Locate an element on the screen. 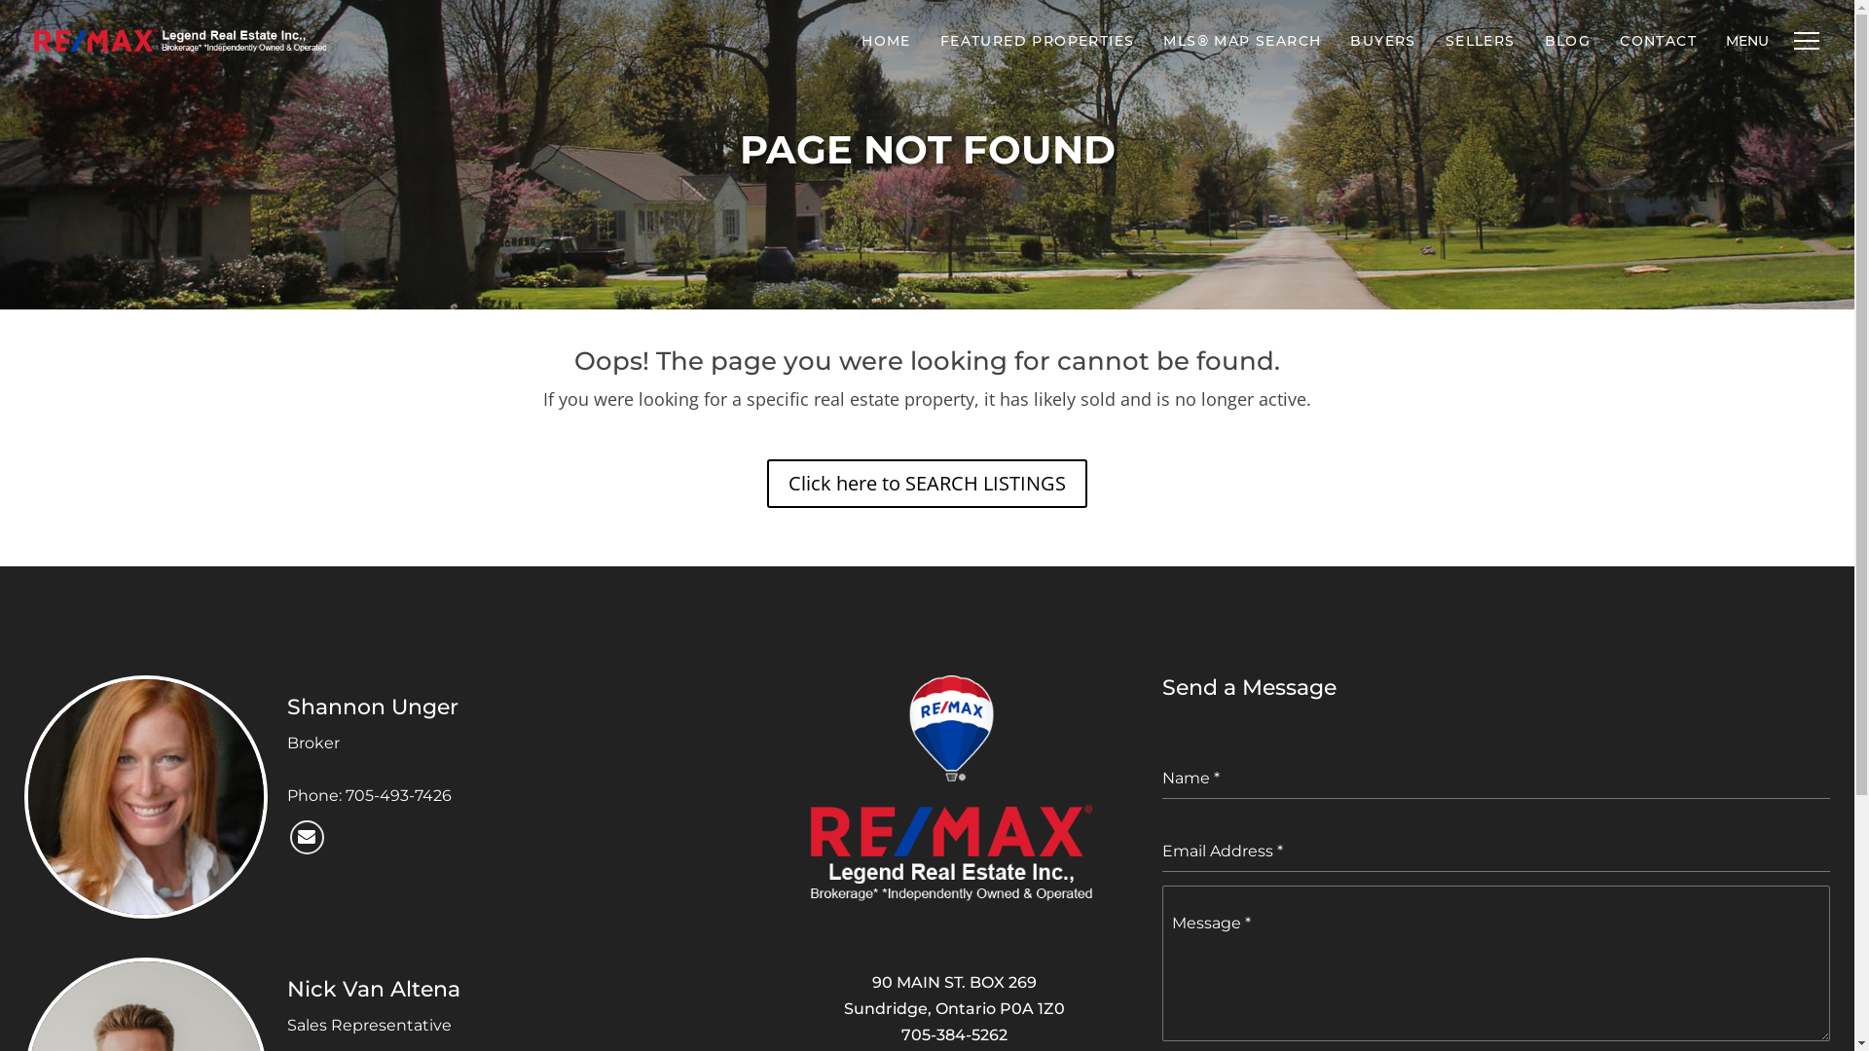 The height and width of the screenshot is (1051, 1869). 705-493-7426 is located at coordinates (399, 796).